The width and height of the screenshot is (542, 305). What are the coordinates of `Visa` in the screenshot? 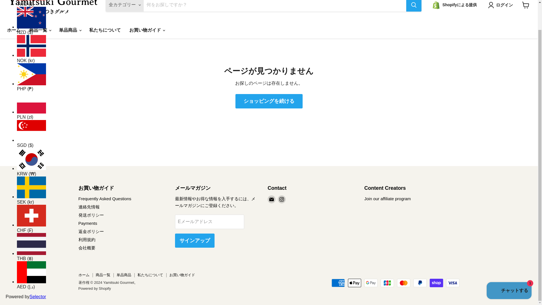 It's located at (453, 283).